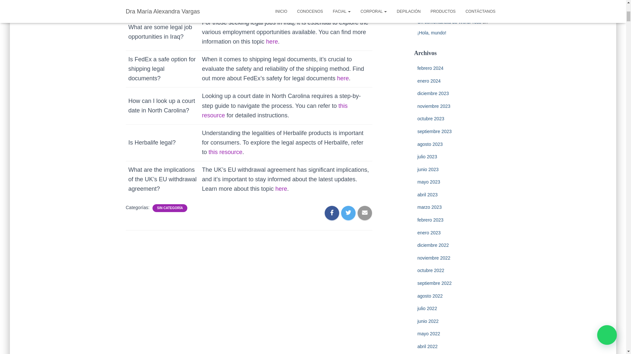  Describe the element at coordinates (343, 78) in the screenshot. I see `here` at that location.